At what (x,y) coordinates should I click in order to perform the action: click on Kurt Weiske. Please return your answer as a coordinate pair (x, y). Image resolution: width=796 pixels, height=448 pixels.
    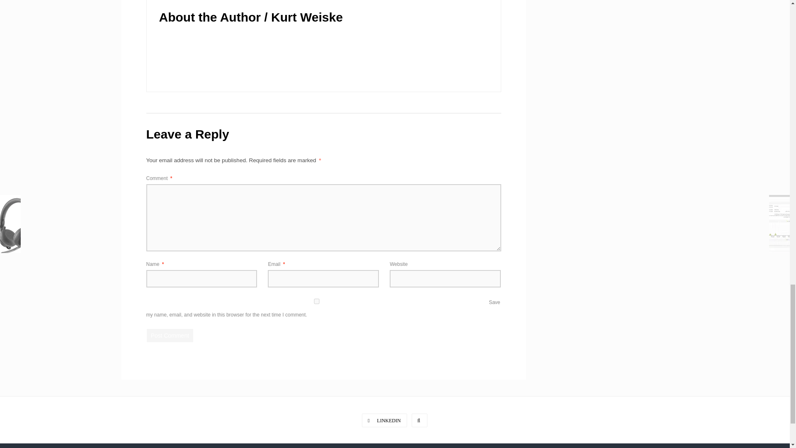
    Looking at the image, I should click on (307, 17).